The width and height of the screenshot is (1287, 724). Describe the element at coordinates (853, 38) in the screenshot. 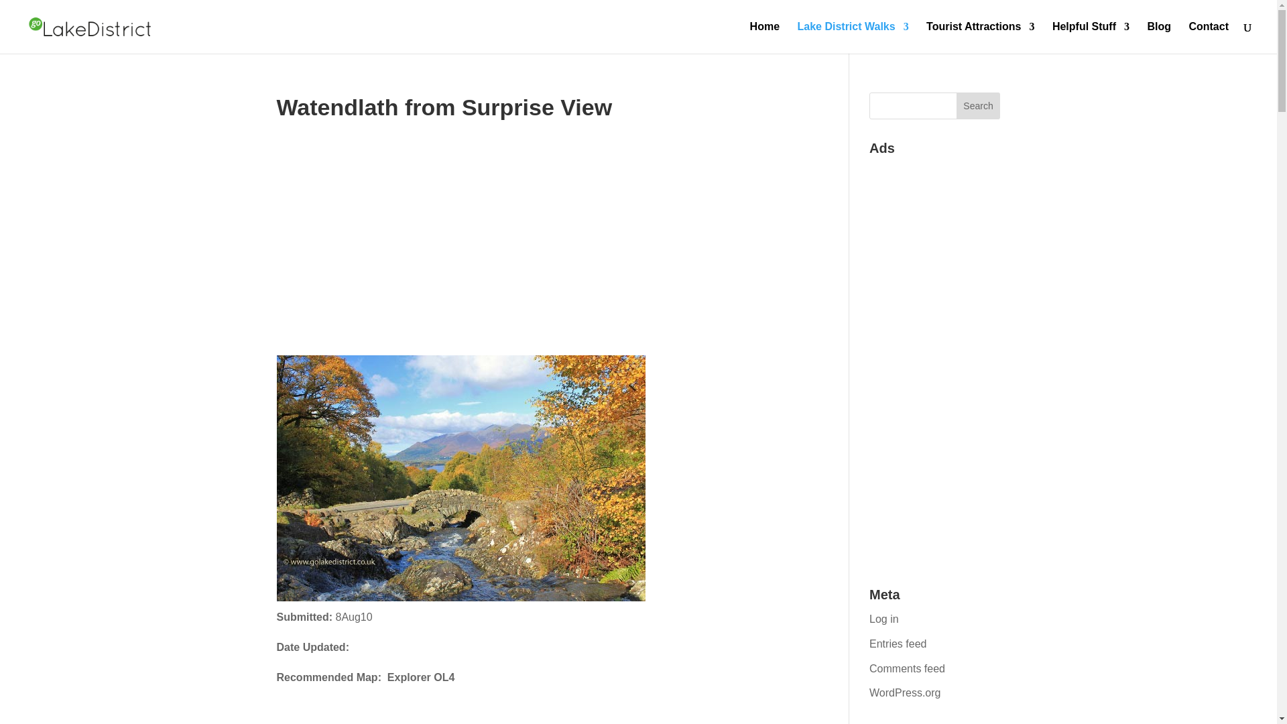

I see `Lake District Walks` at that location.